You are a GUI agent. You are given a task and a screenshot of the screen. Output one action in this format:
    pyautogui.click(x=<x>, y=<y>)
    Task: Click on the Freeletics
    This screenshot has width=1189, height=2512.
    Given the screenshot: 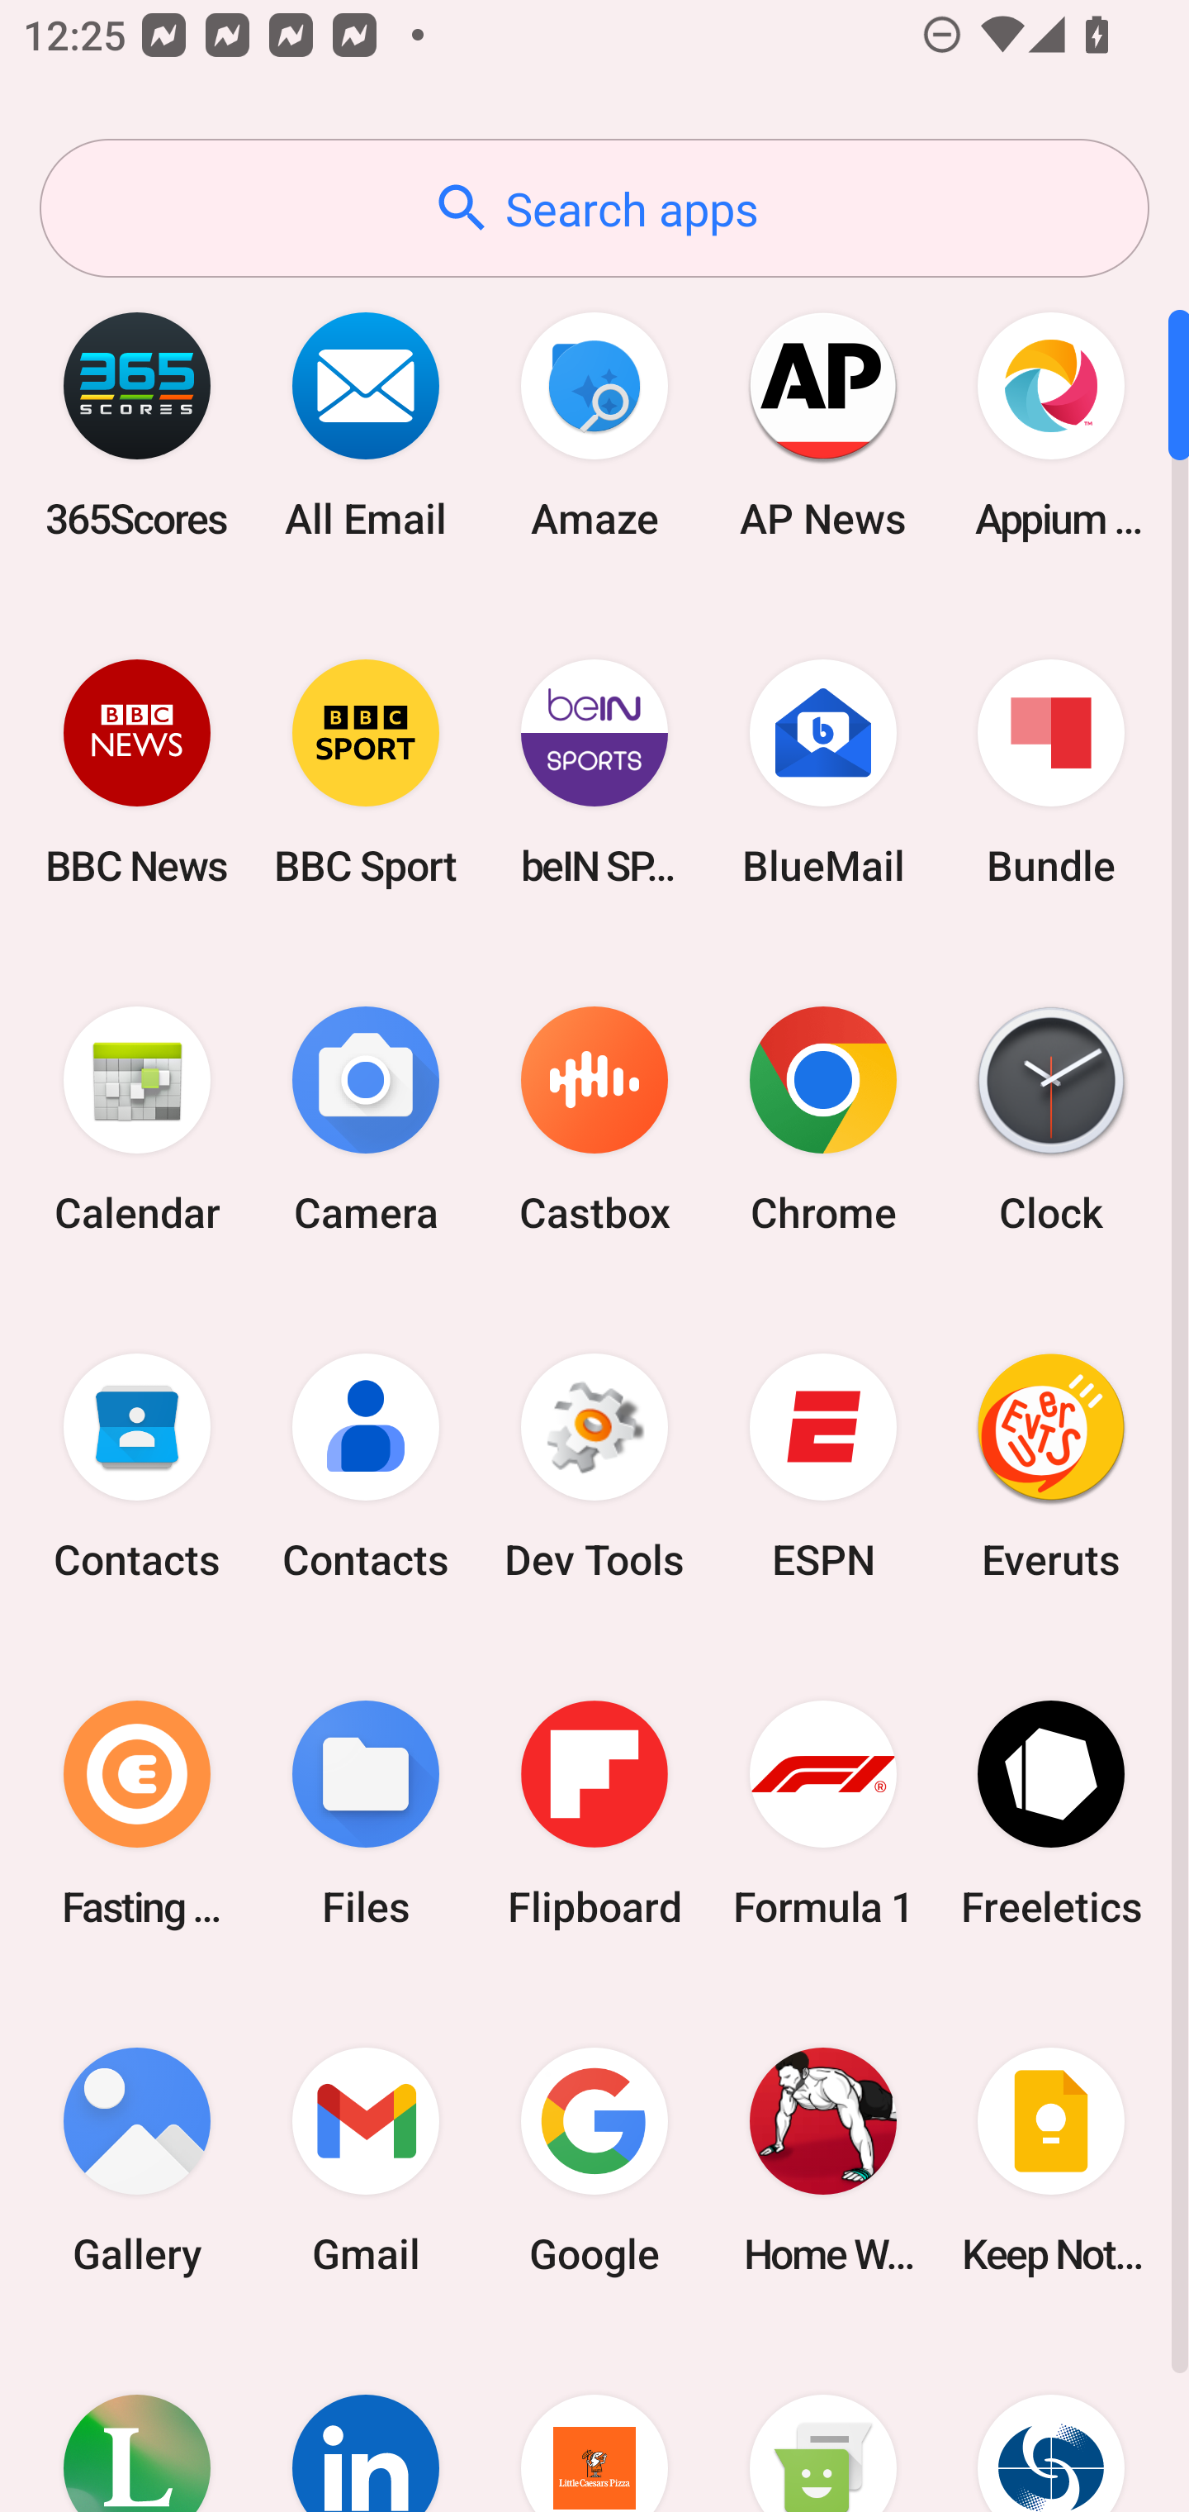 What is the action you would take?
    pyautogui.click(x=1051, y=1813)
    